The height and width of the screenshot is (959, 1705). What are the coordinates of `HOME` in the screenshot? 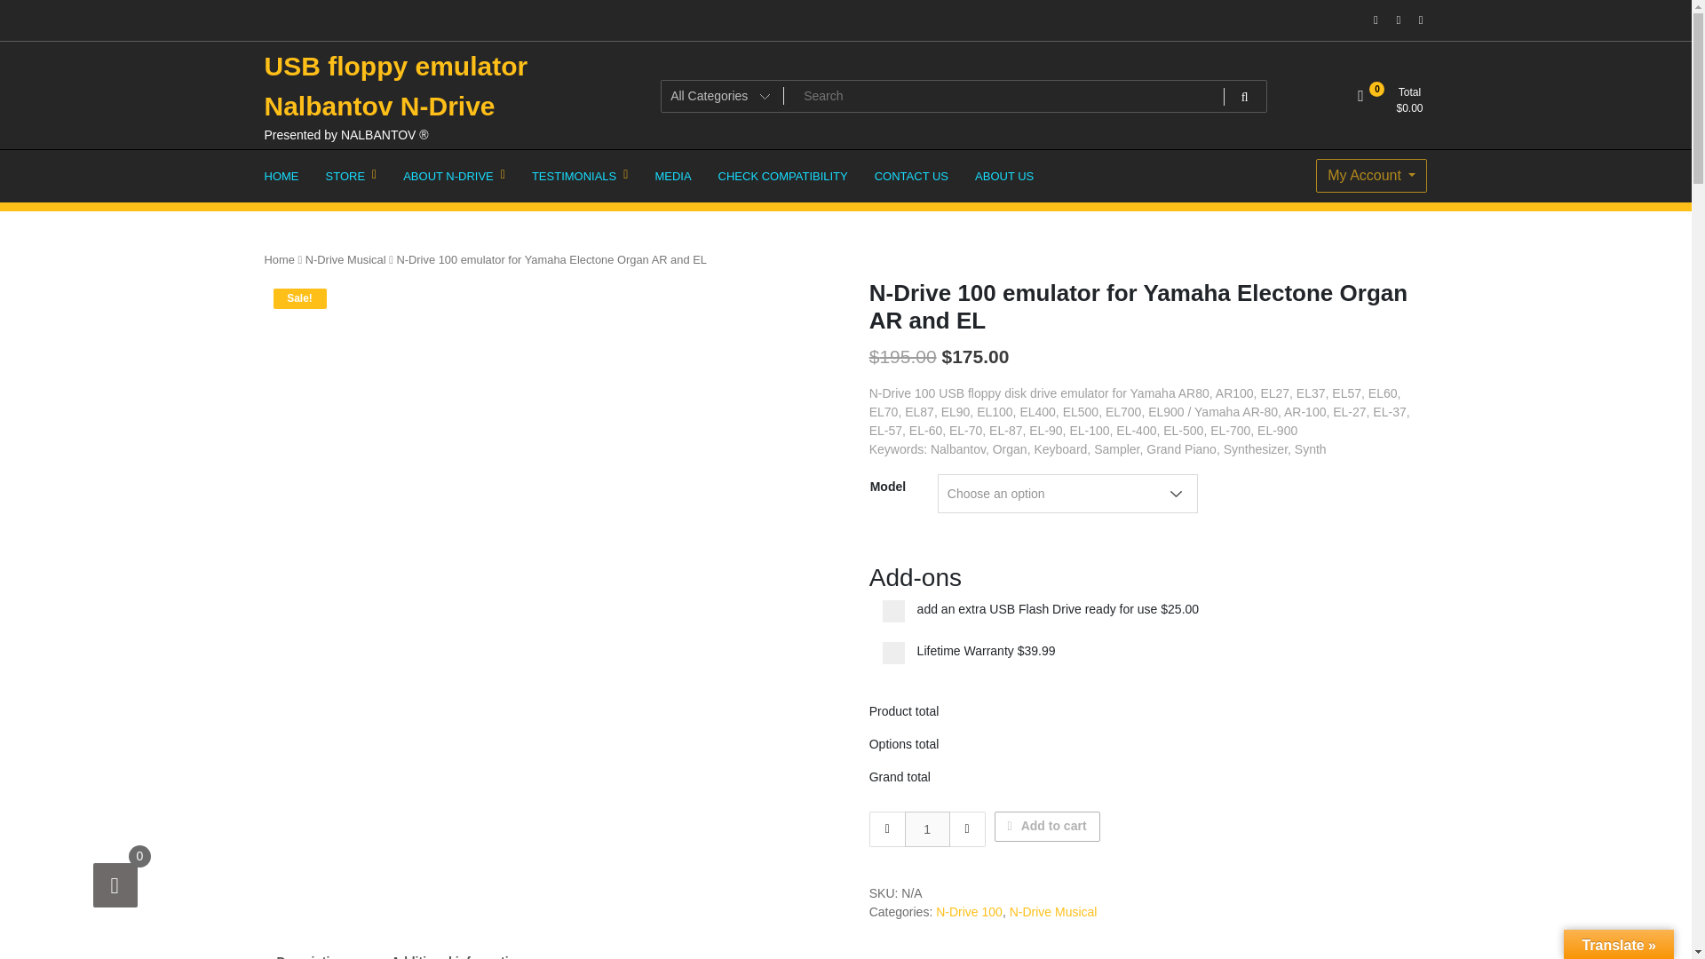 It's located at (281, 176).